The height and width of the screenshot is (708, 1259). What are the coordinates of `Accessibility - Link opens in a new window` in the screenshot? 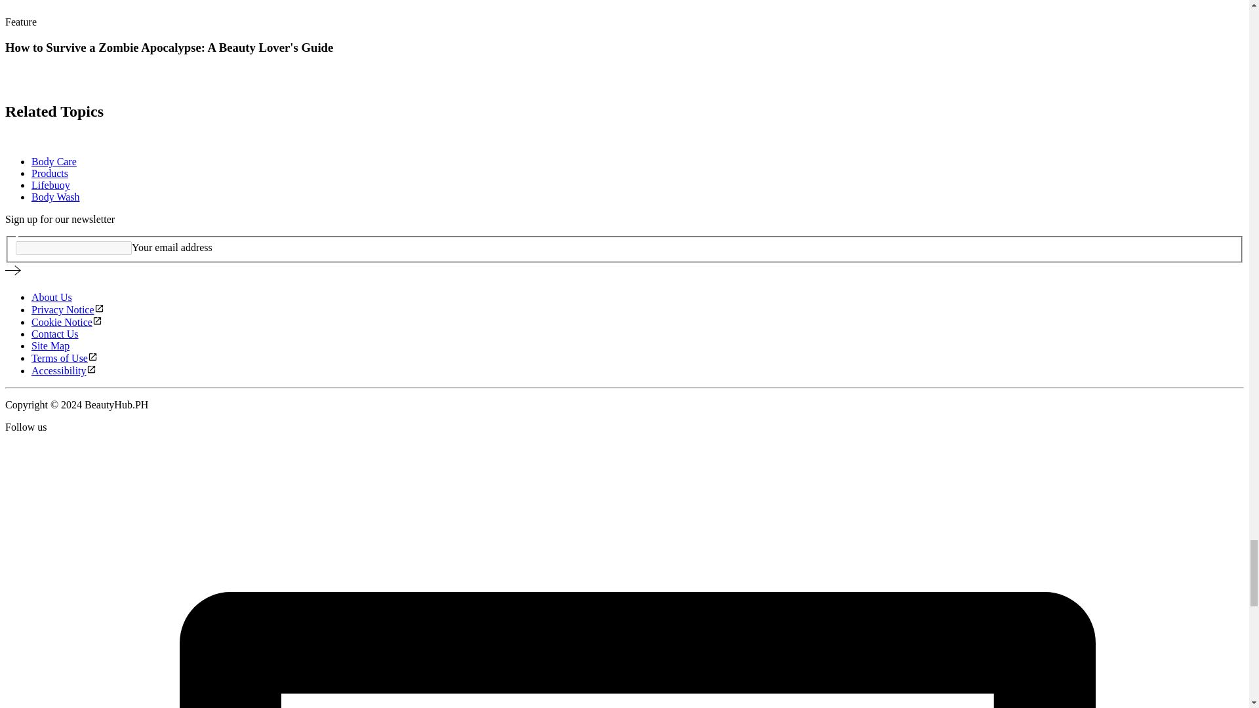 It's located at (64, 370).